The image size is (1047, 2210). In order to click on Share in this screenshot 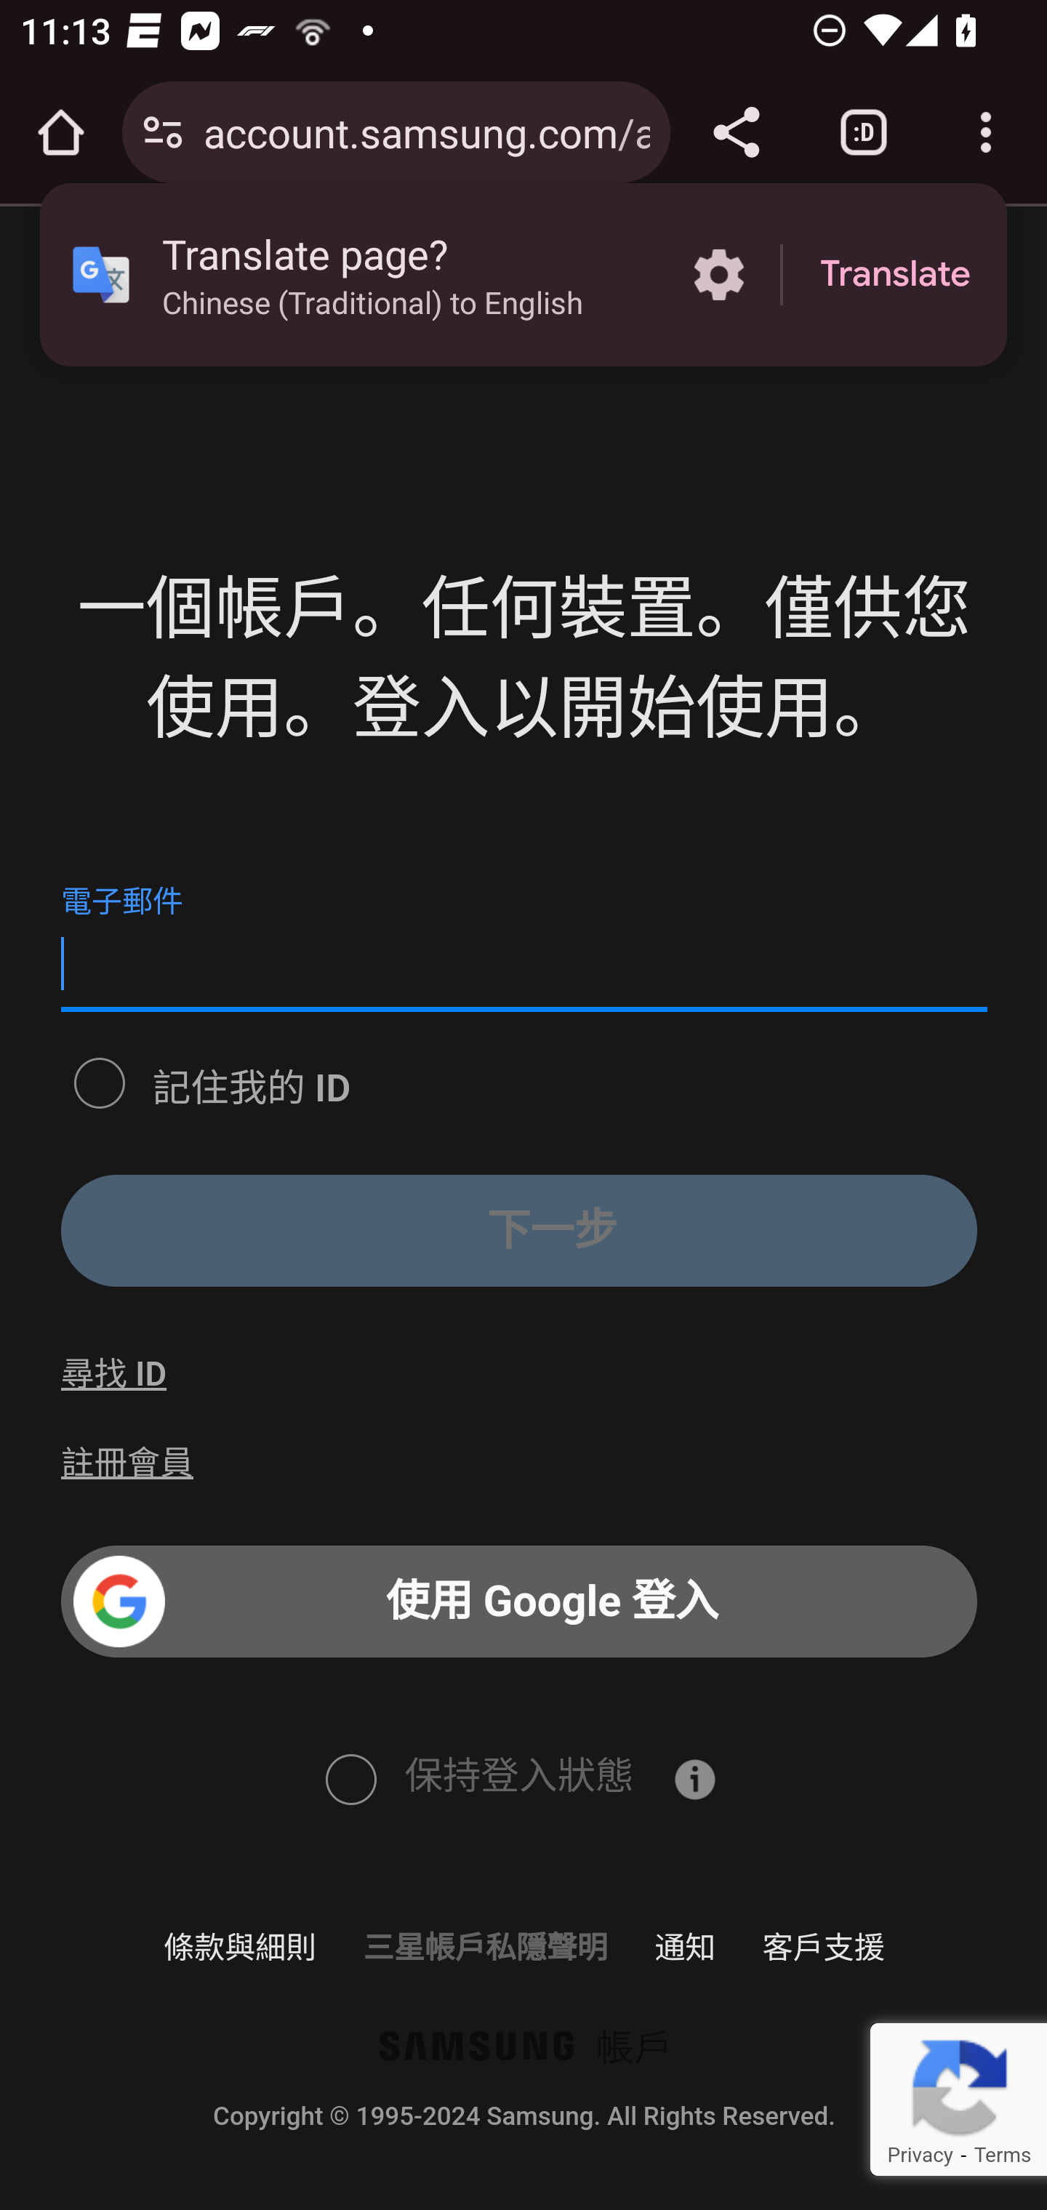, I will do `click(736, 132)`.